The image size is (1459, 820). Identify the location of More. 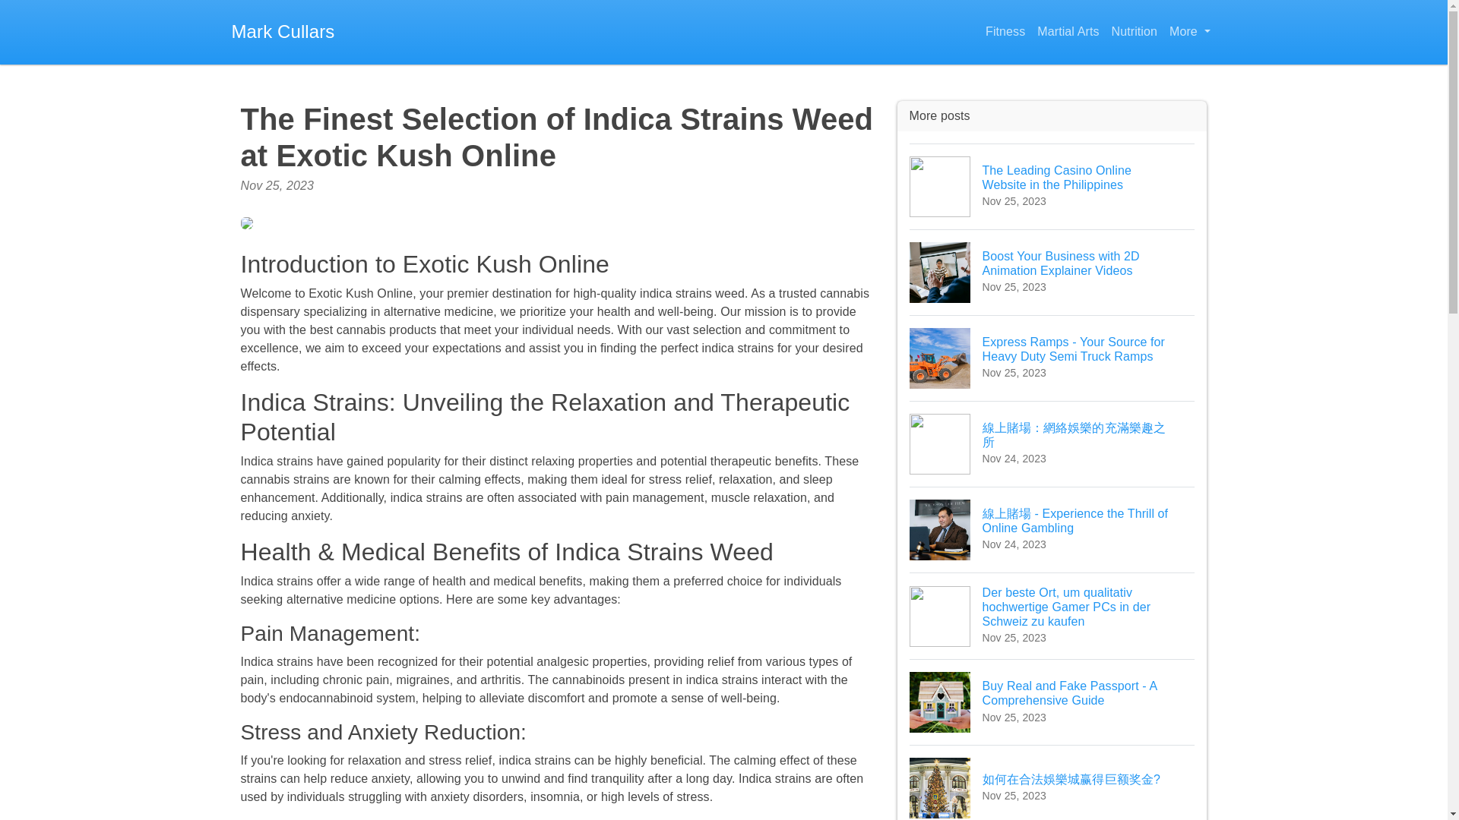
(1188, 32).